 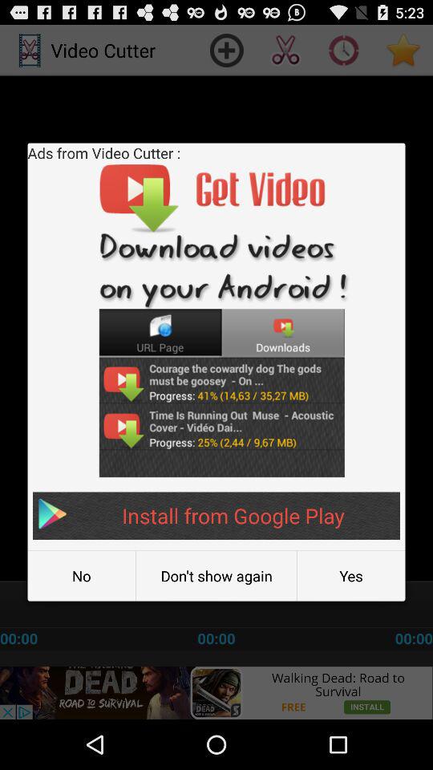 What do you see at coordinates (82, 576) in the screenshot?
I see `tap the icon to the left of the don t show item` at bounding box center [82, 576].